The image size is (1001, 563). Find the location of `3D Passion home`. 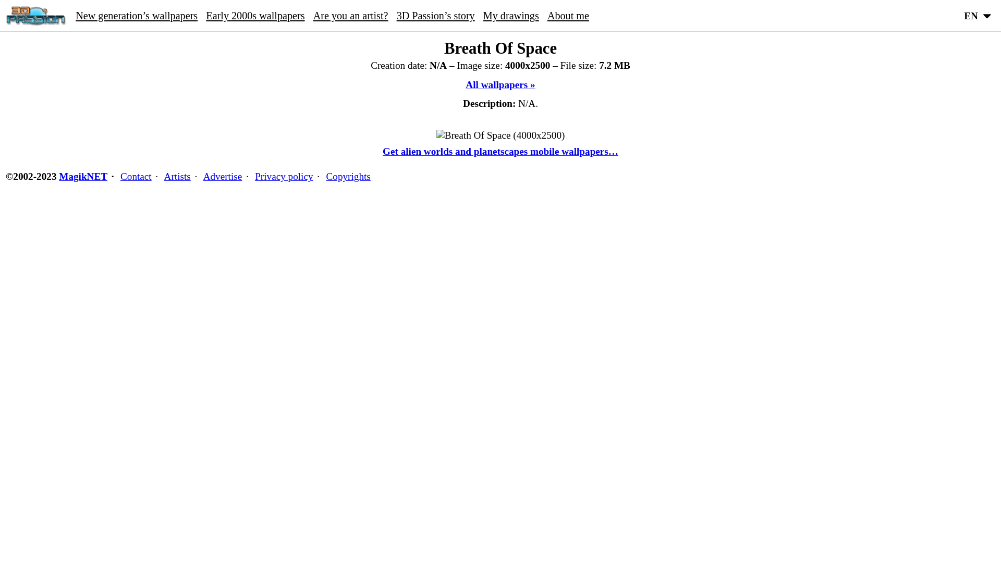

3D Passion home is located at coordinates (35, 16).